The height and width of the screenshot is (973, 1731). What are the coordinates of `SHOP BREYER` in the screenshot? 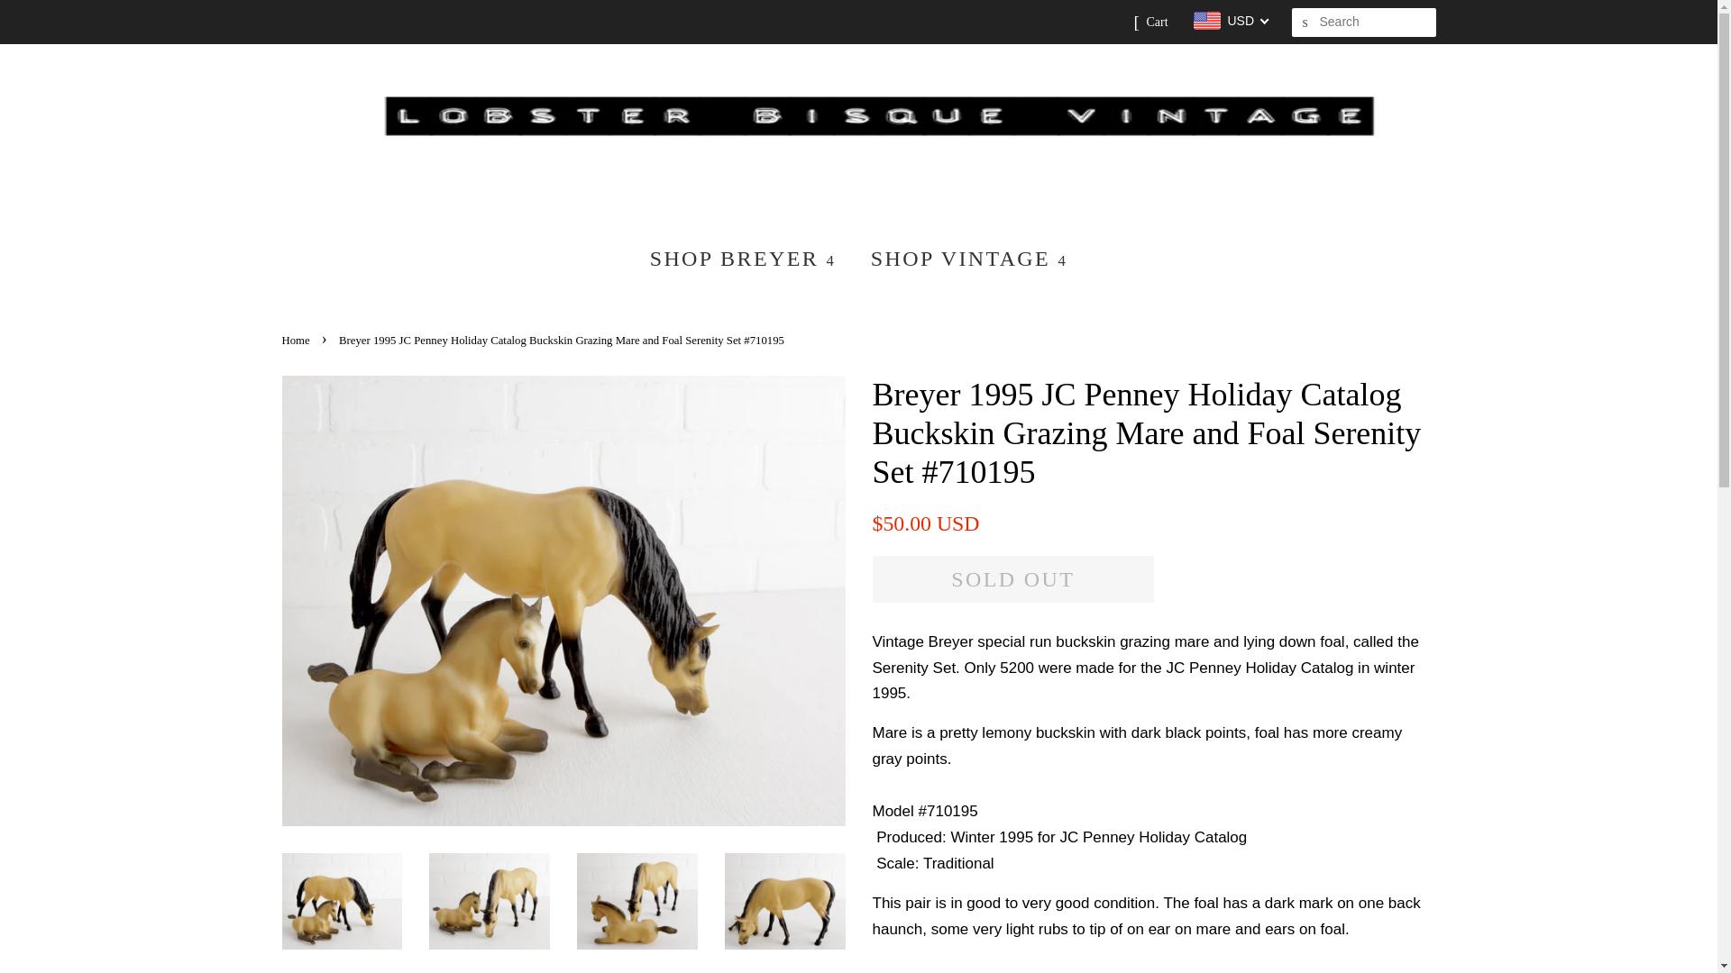 It's located at (750, 258).